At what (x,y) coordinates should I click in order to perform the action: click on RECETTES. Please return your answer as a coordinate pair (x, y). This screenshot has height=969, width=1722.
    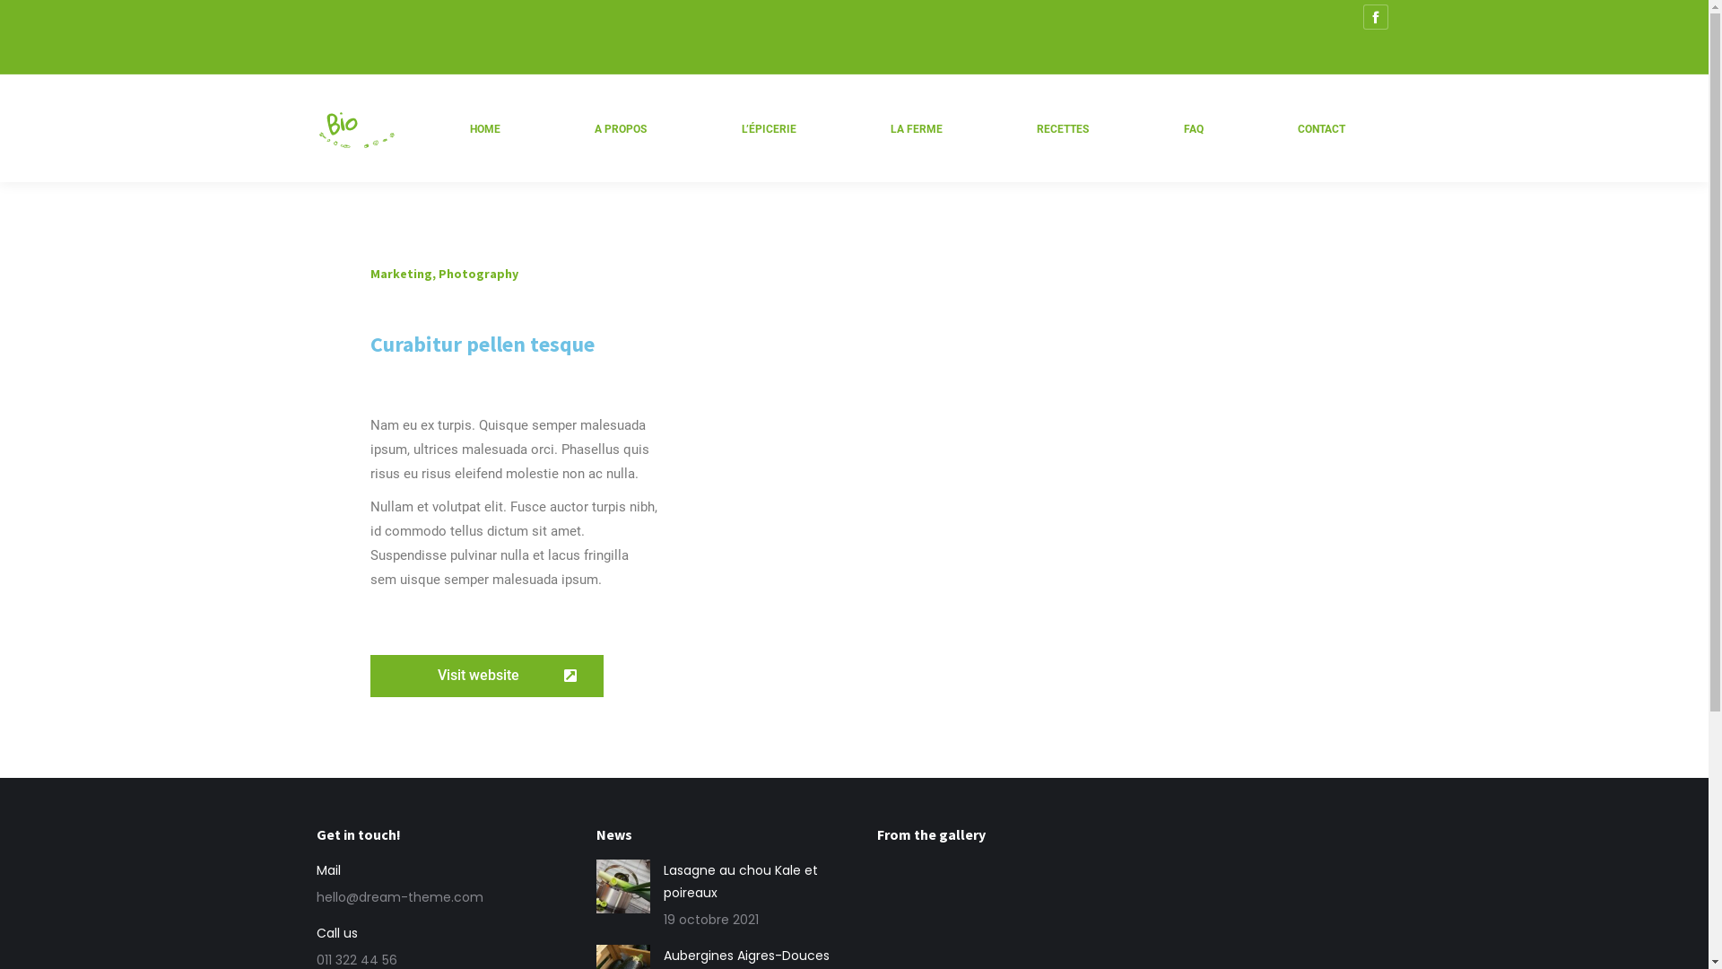
    Looking at the image, I should click on (1063, 129).